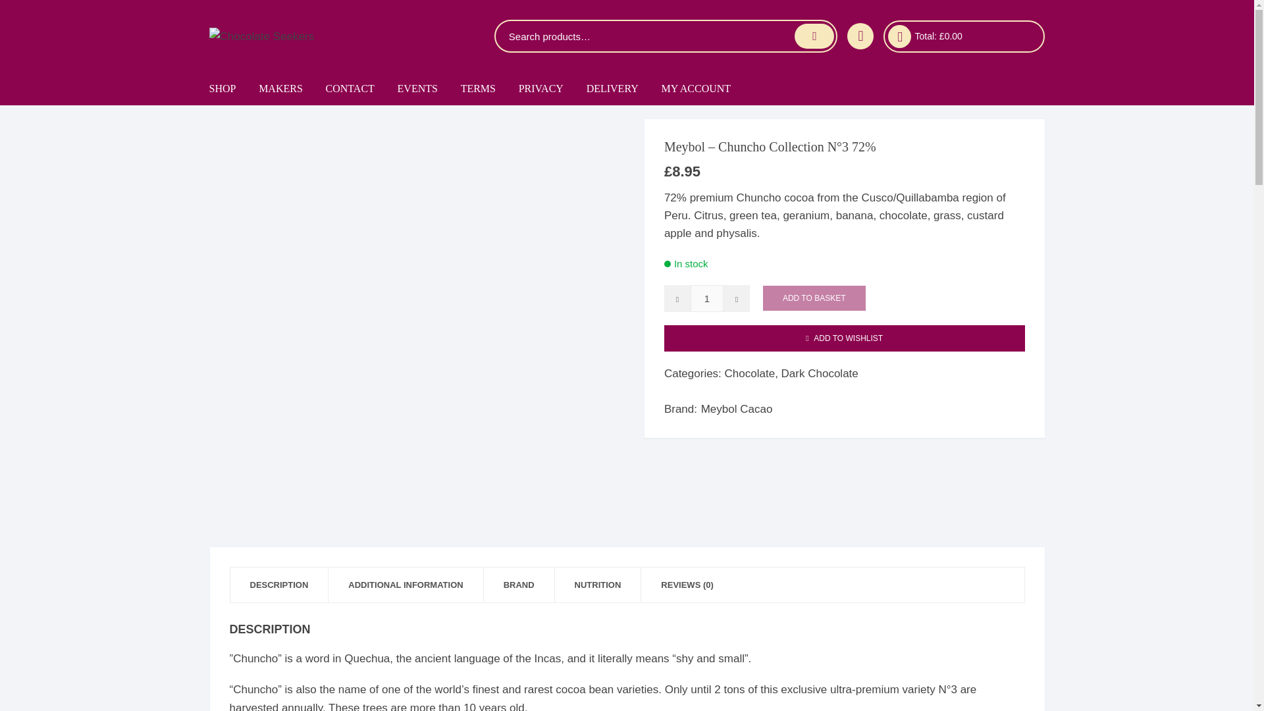 Image resolution: width=1264 pixels, height=711 pixels. I want to click on Inclusions, so click(292, 414).